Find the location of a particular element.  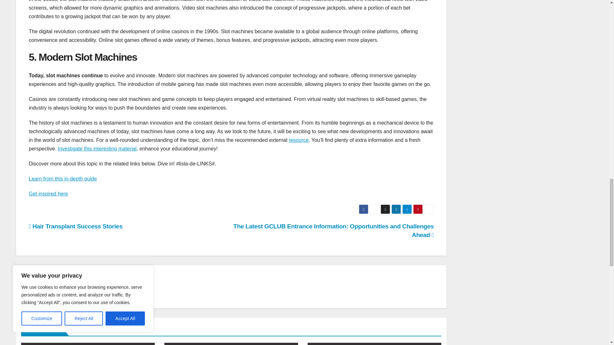

resource is located at coordinates (299, 140).